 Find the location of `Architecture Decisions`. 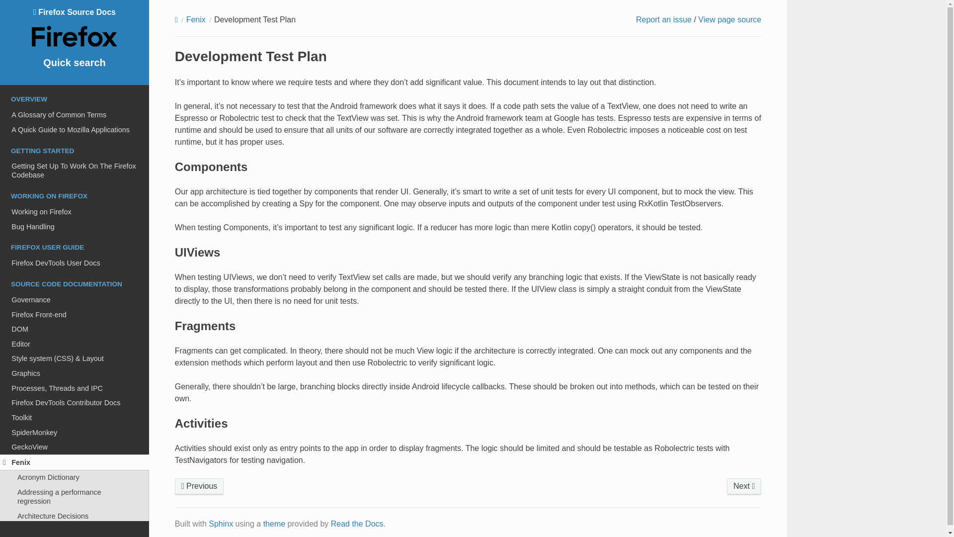

Architecture Decisions is located at coordinates (75, 516).